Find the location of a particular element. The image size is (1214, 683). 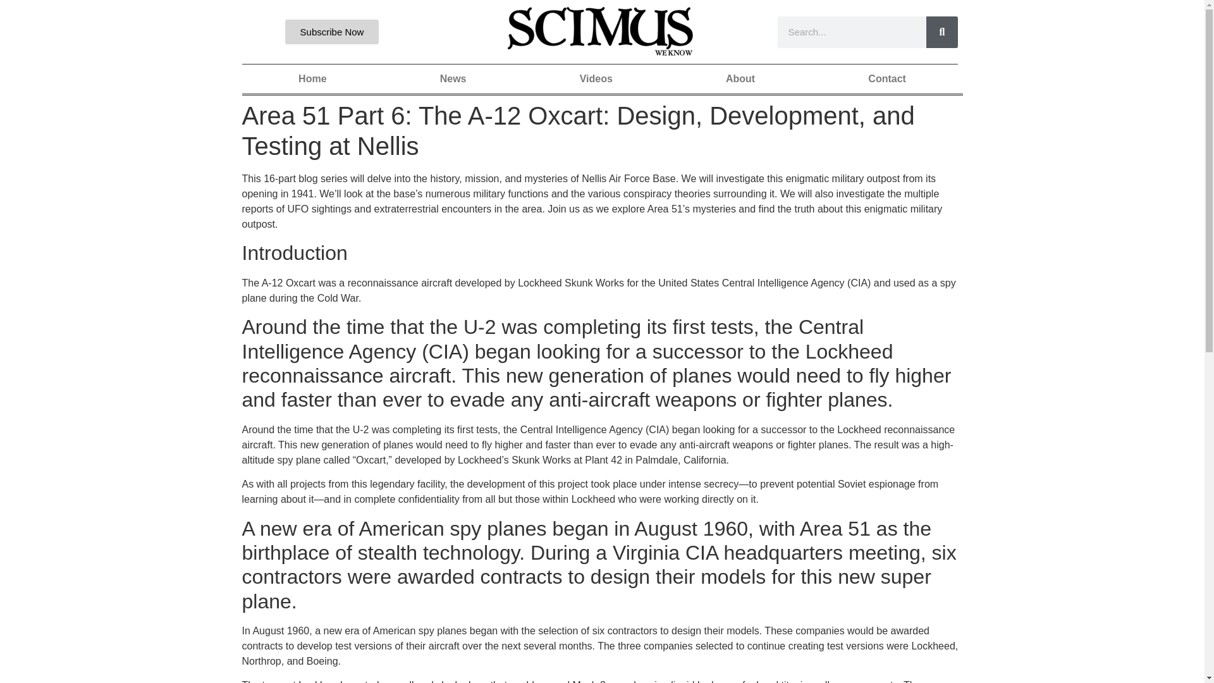

Contact is located at coordinates (887, 78).